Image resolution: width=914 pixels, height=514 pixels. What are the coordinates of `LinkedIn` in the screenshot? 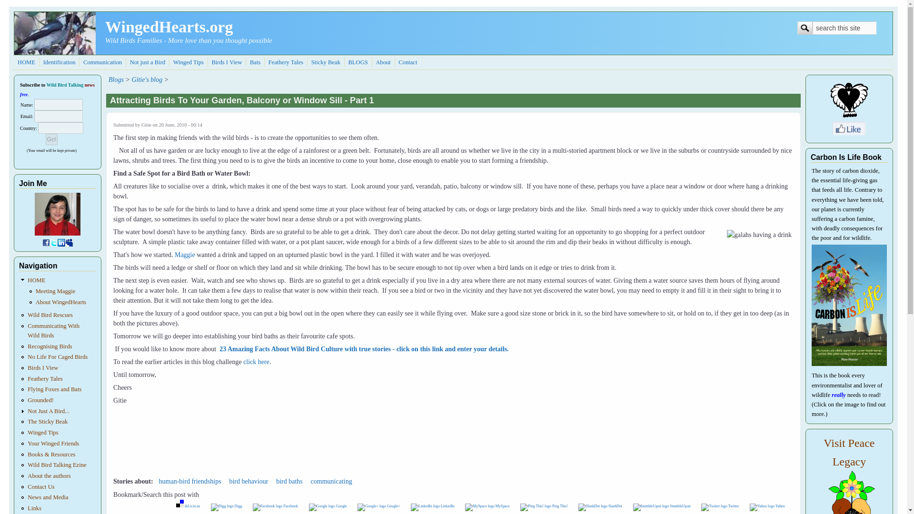 It's located at (432, 506).